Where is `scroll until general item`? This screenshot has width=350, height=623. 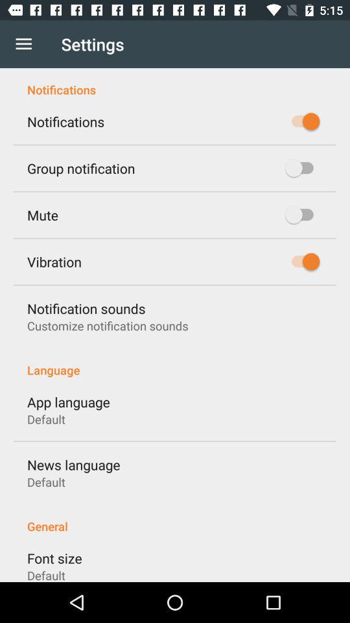 scroll until general item is located at coordinates (175, 519).